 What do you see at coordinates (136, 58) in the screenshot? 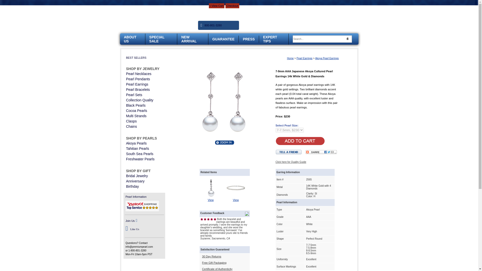
I see `BEST SELLERS` at bounding box center [136, 58].